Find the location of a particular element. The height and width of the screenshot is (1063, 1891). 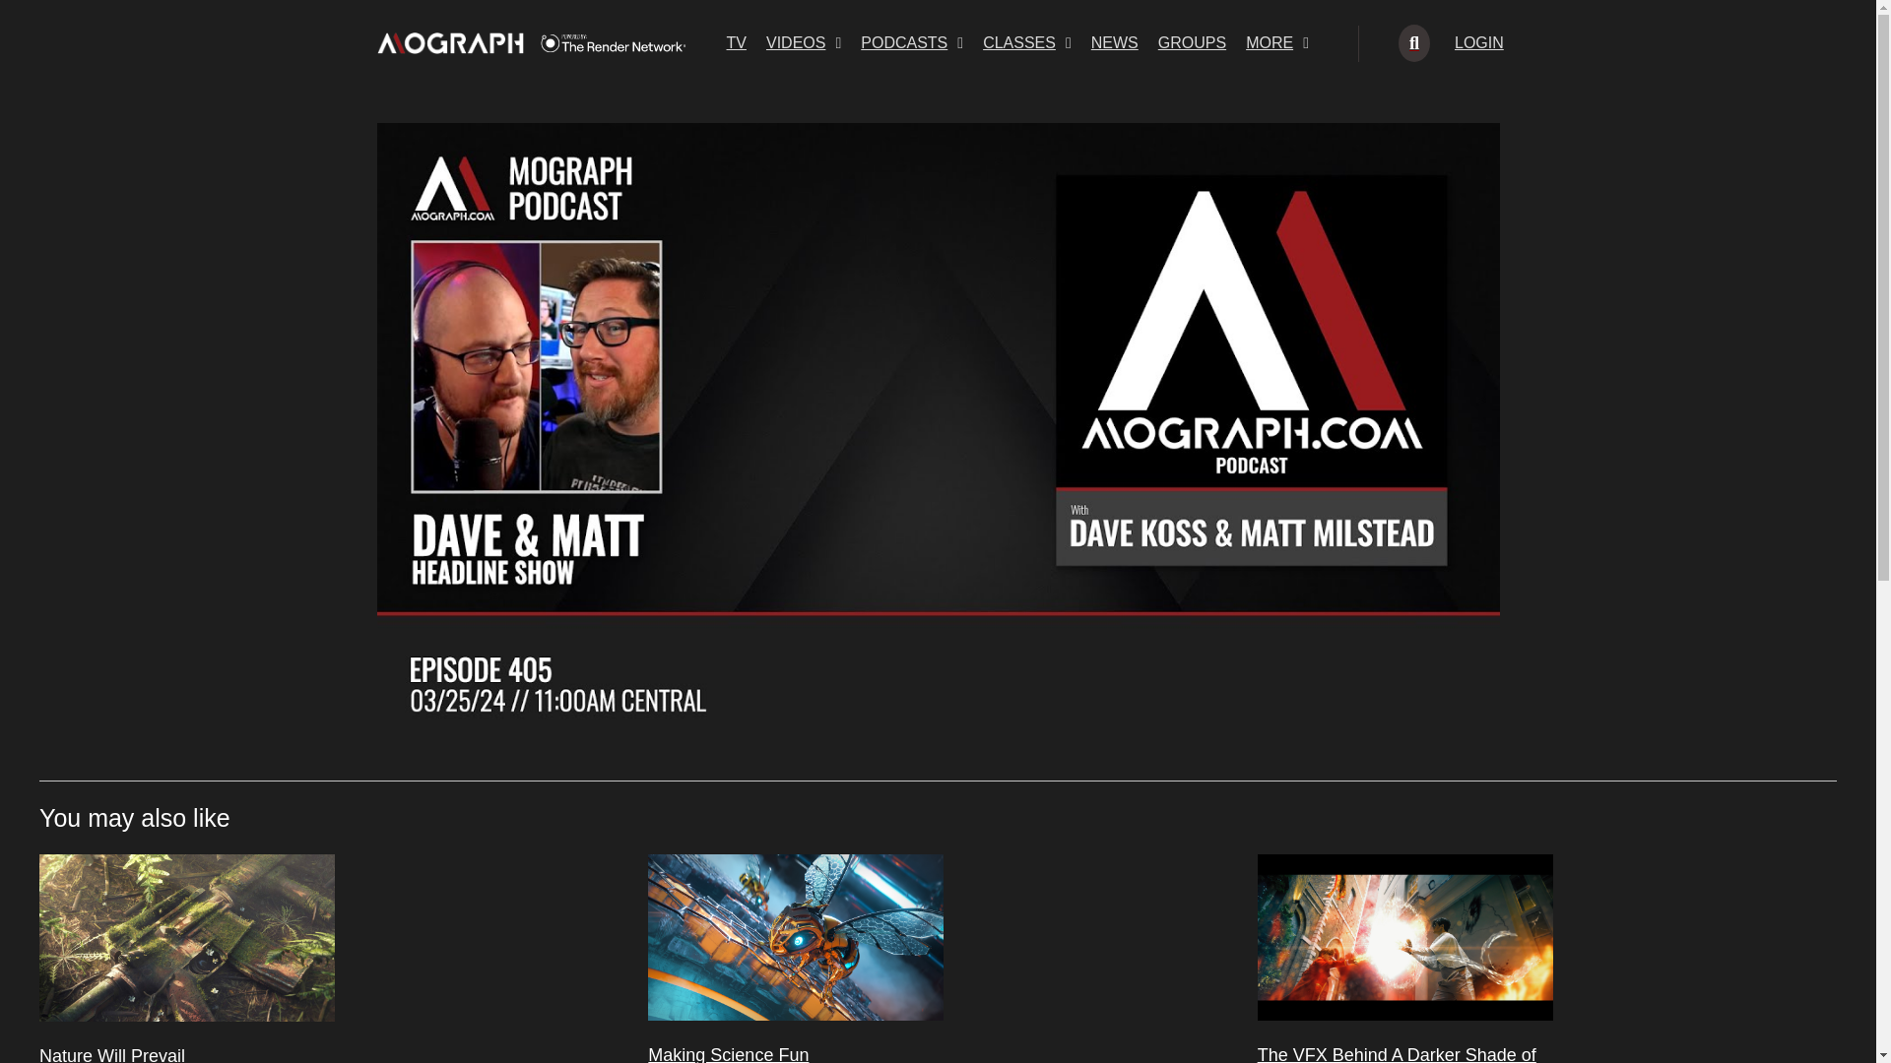

PODCASTS is located at coordinates (912, 43).